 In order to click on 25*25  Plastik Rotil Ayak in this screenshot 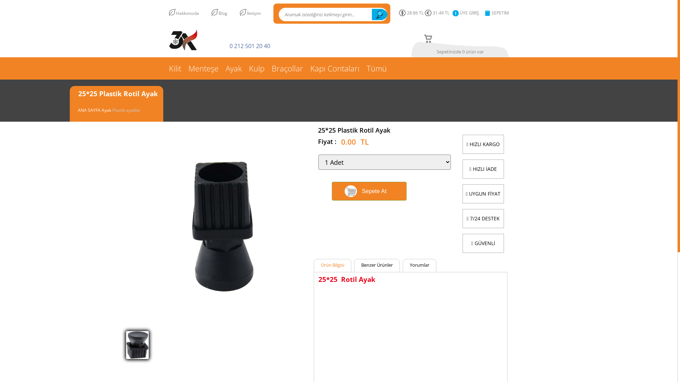, I will do `click(222, 321)`.